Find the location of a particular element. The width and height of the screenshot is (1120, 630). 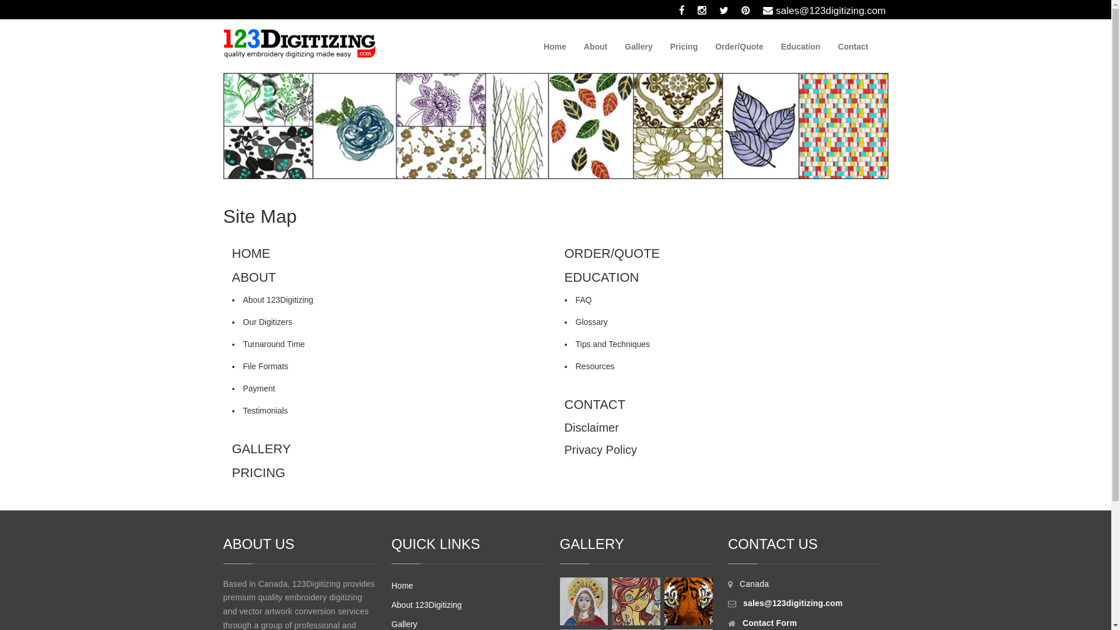

Payment is located at coordinates (259, 388).